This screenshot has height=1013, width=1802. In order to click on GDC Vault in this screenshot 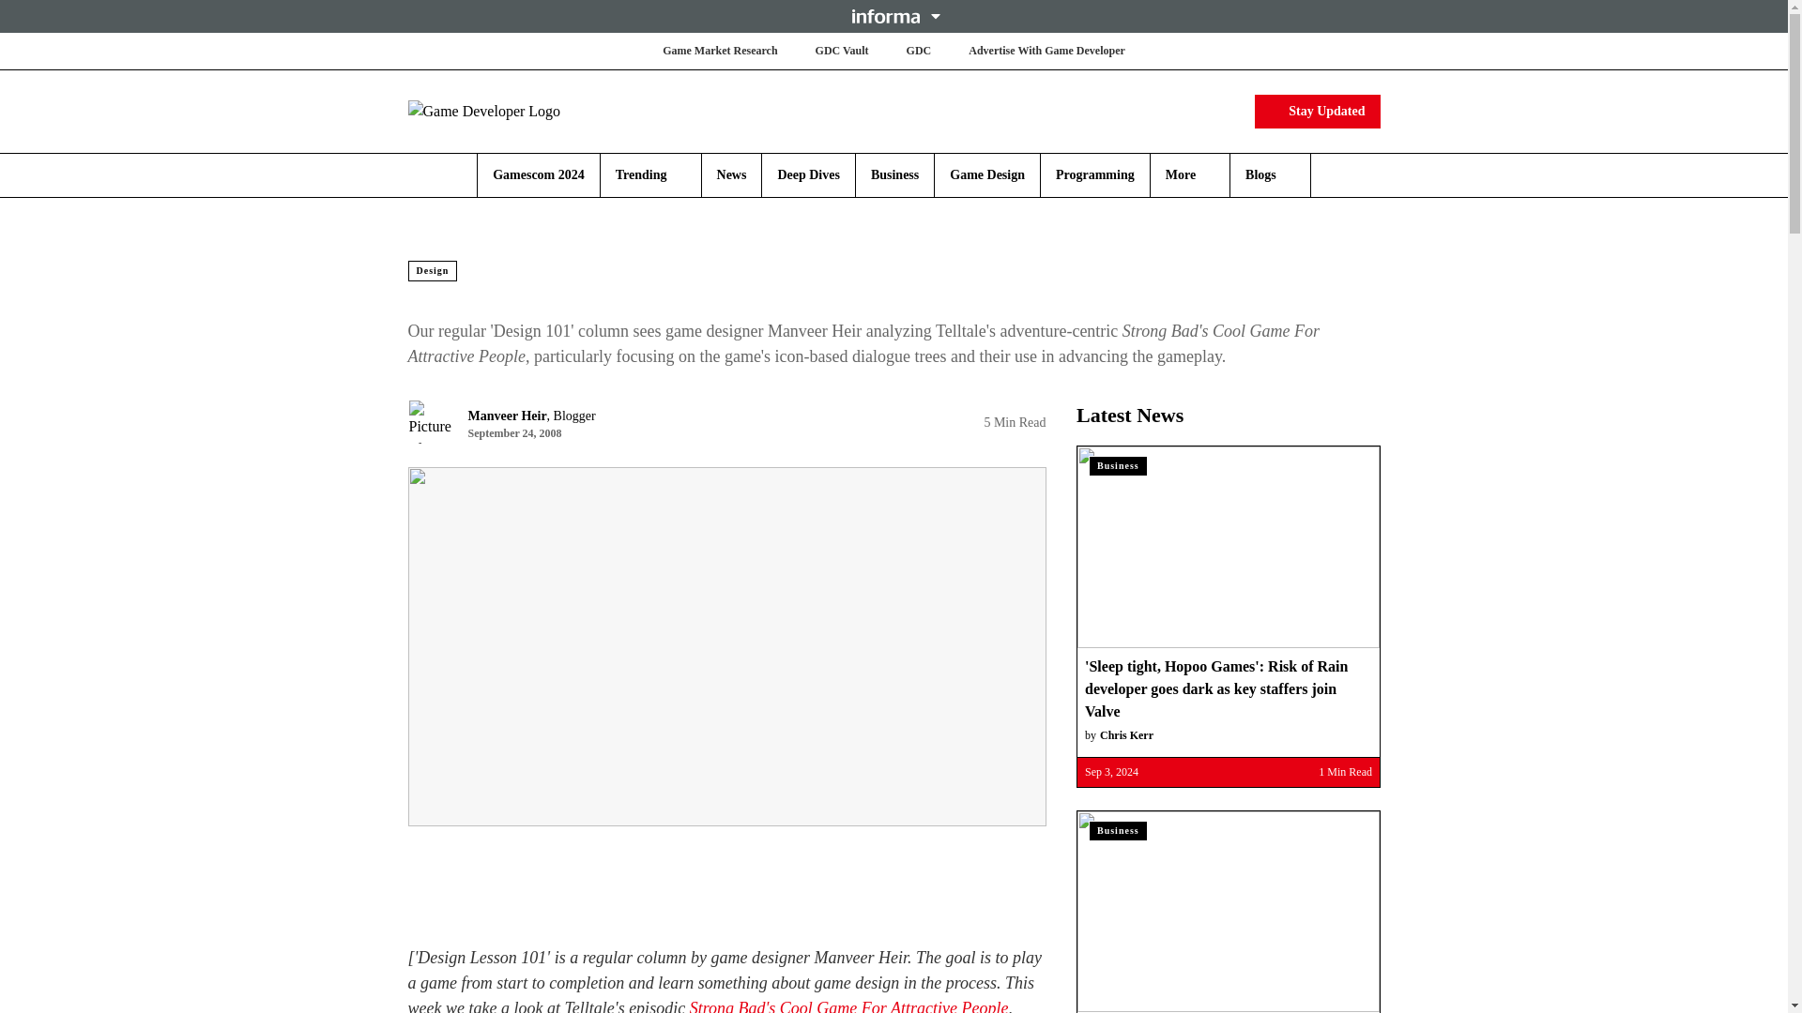, I will do `click(842, 51)`.